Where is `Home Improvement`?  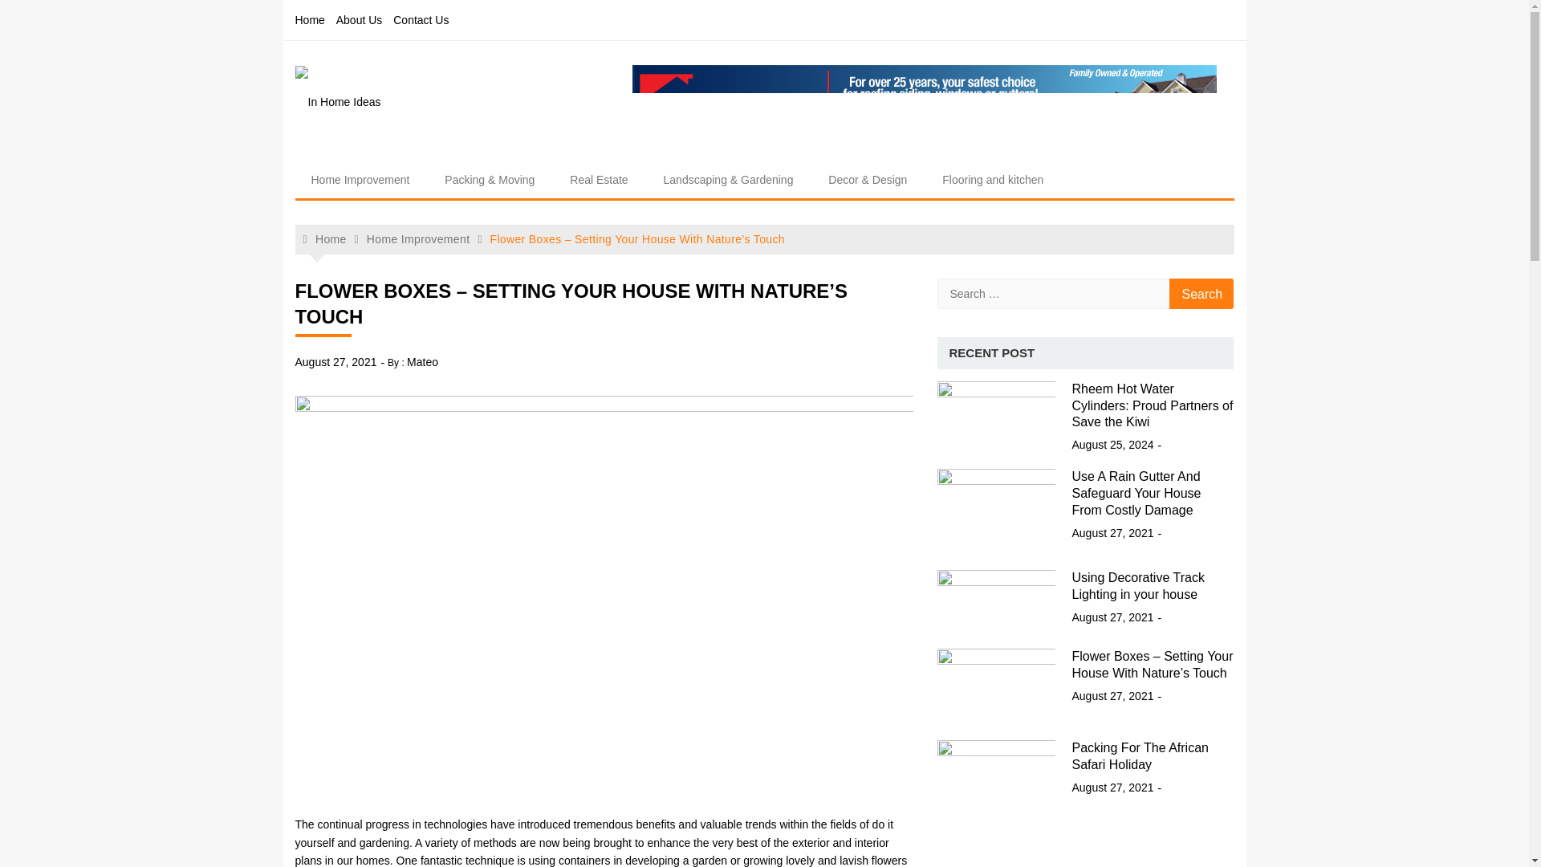
Home Improvement is located at coordinates (417, 239).